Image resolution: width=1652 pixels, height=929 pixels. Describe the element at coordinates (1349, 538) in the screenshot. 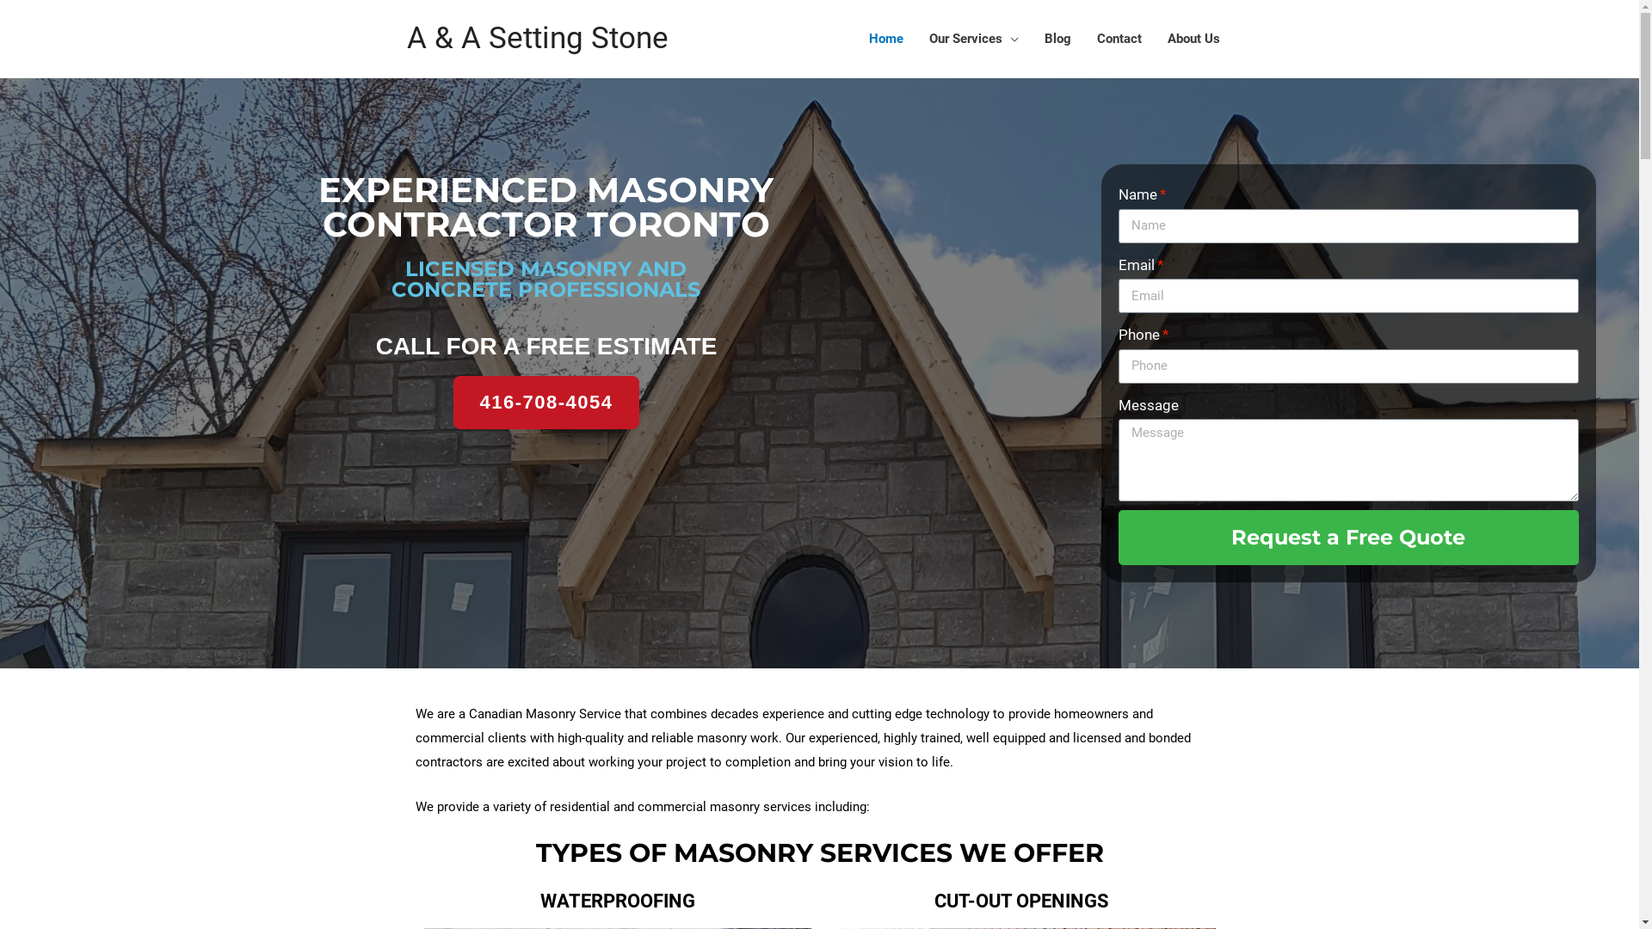

I see `Request a Free Quote` at that location.